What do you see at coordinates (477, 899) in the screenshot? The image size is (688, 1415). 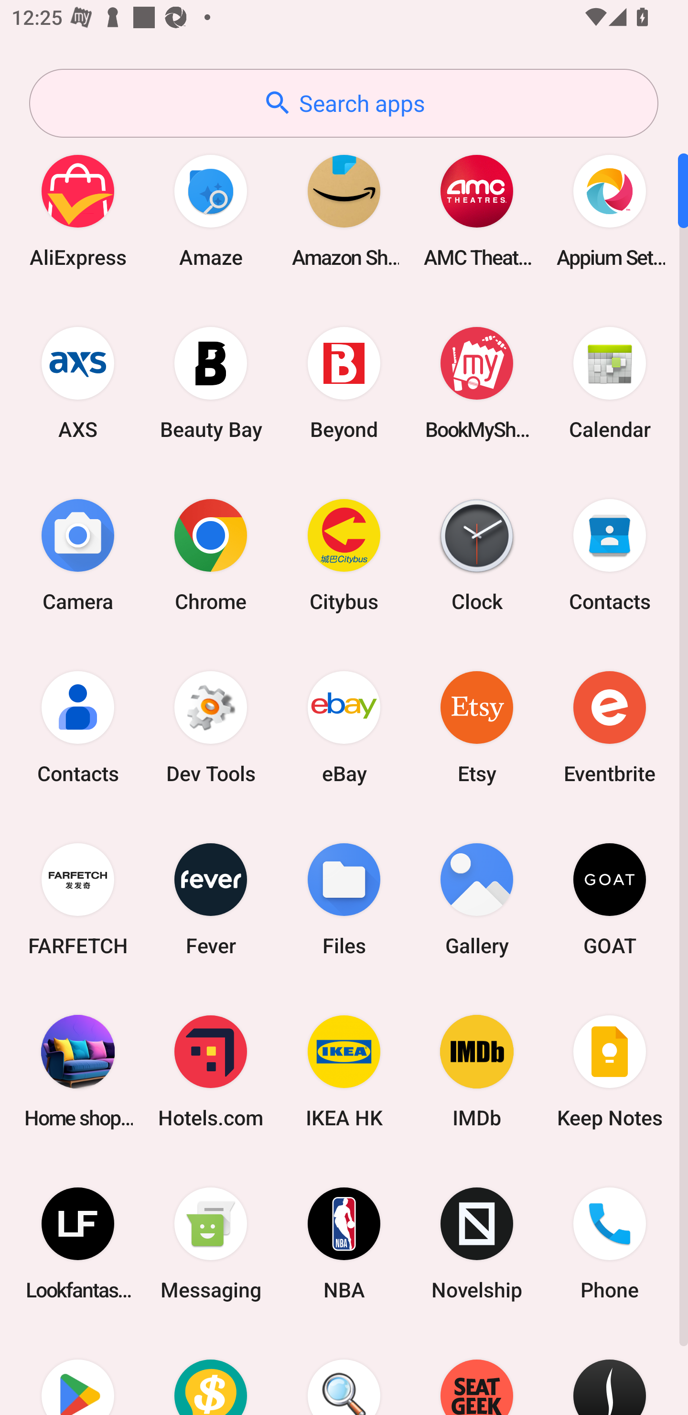 I see `Gallery` at bounding box center [477, 899].